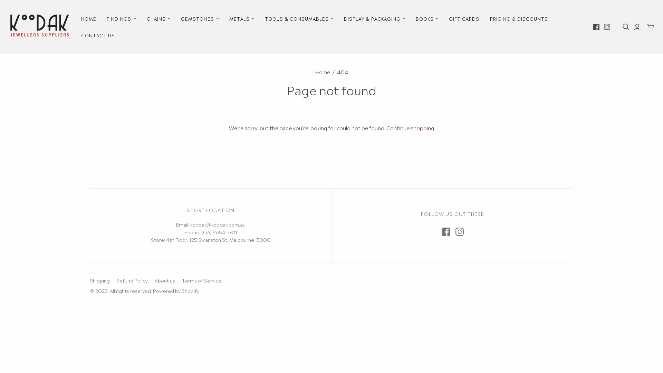 The width and height of the screenshot is (663, 373). Describe the element at coordinates (202, 280) in the screenshot. I see `Terms of Service` at that location.